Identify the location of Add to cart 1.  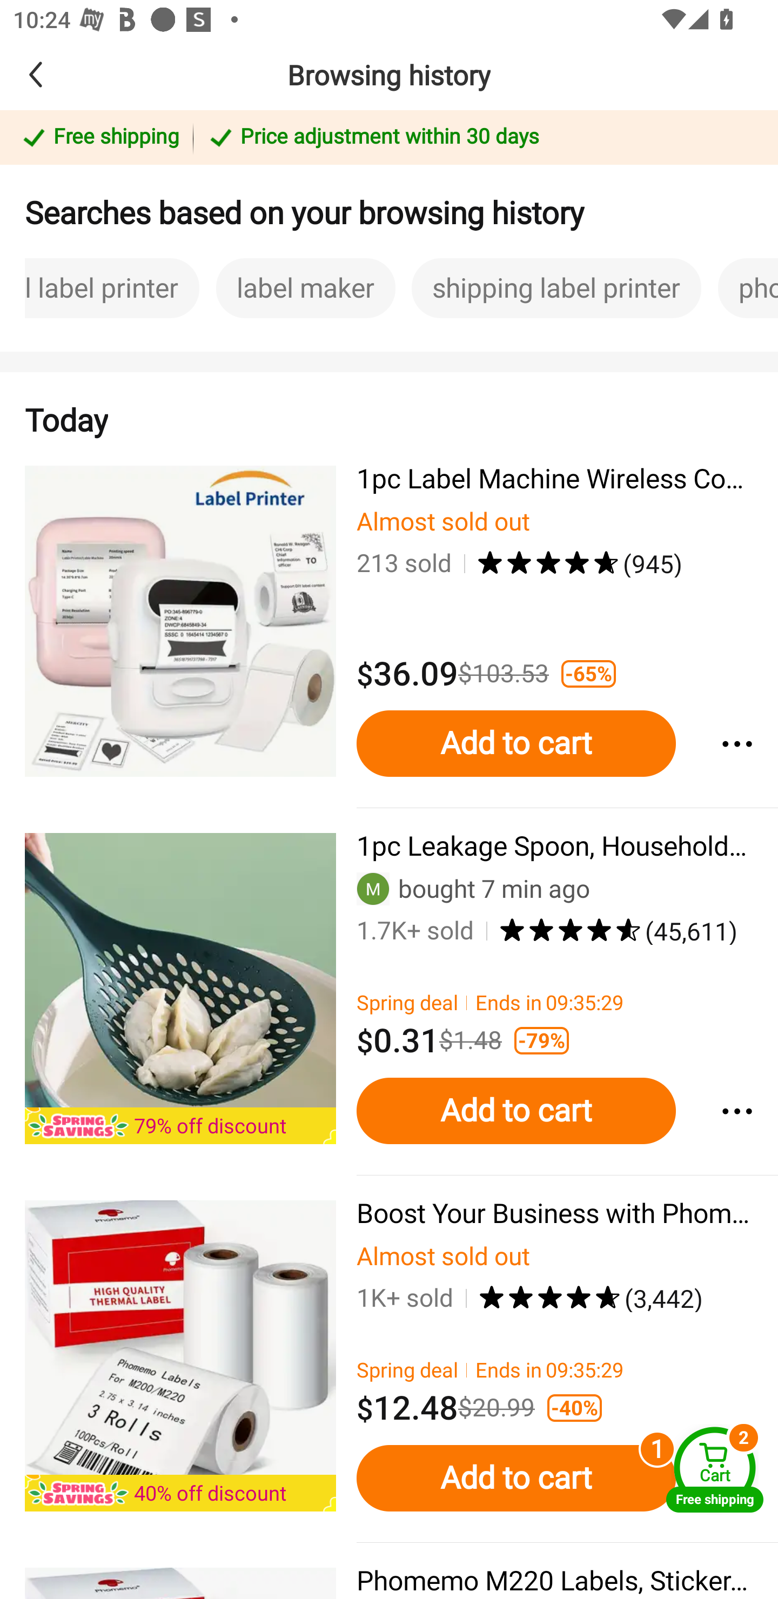
(516, 1478).